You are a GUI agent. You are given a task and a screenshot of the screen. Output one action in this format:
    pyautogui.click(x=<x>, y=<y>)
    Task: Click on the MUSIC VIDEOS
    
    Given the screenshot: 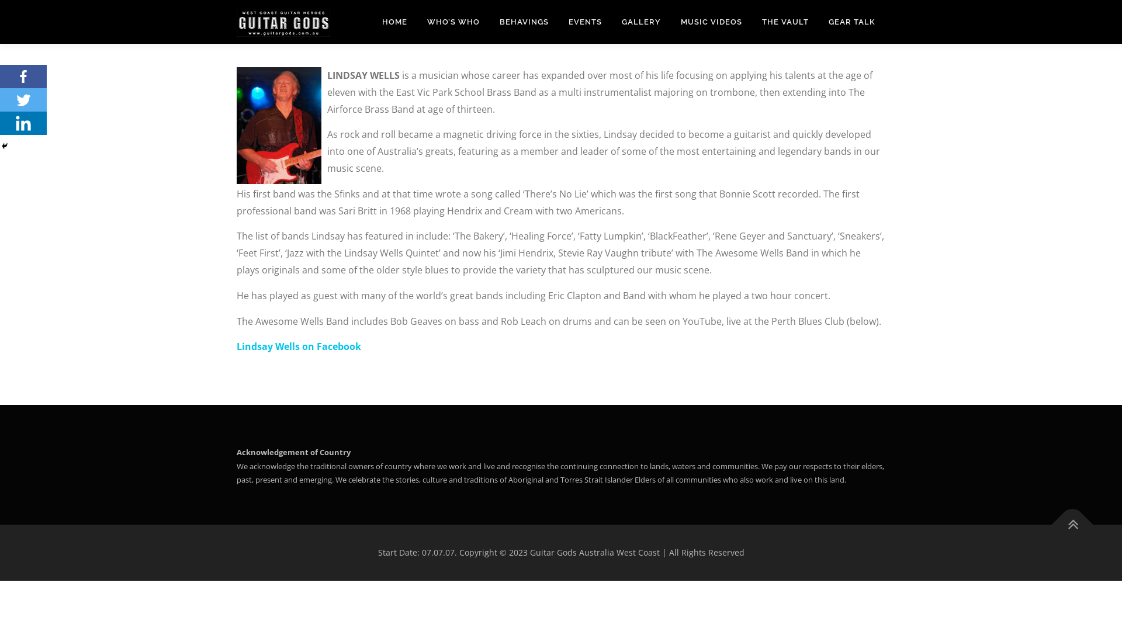 What is the action you would take?
    pyautogui.click(x=712, y=22)
    